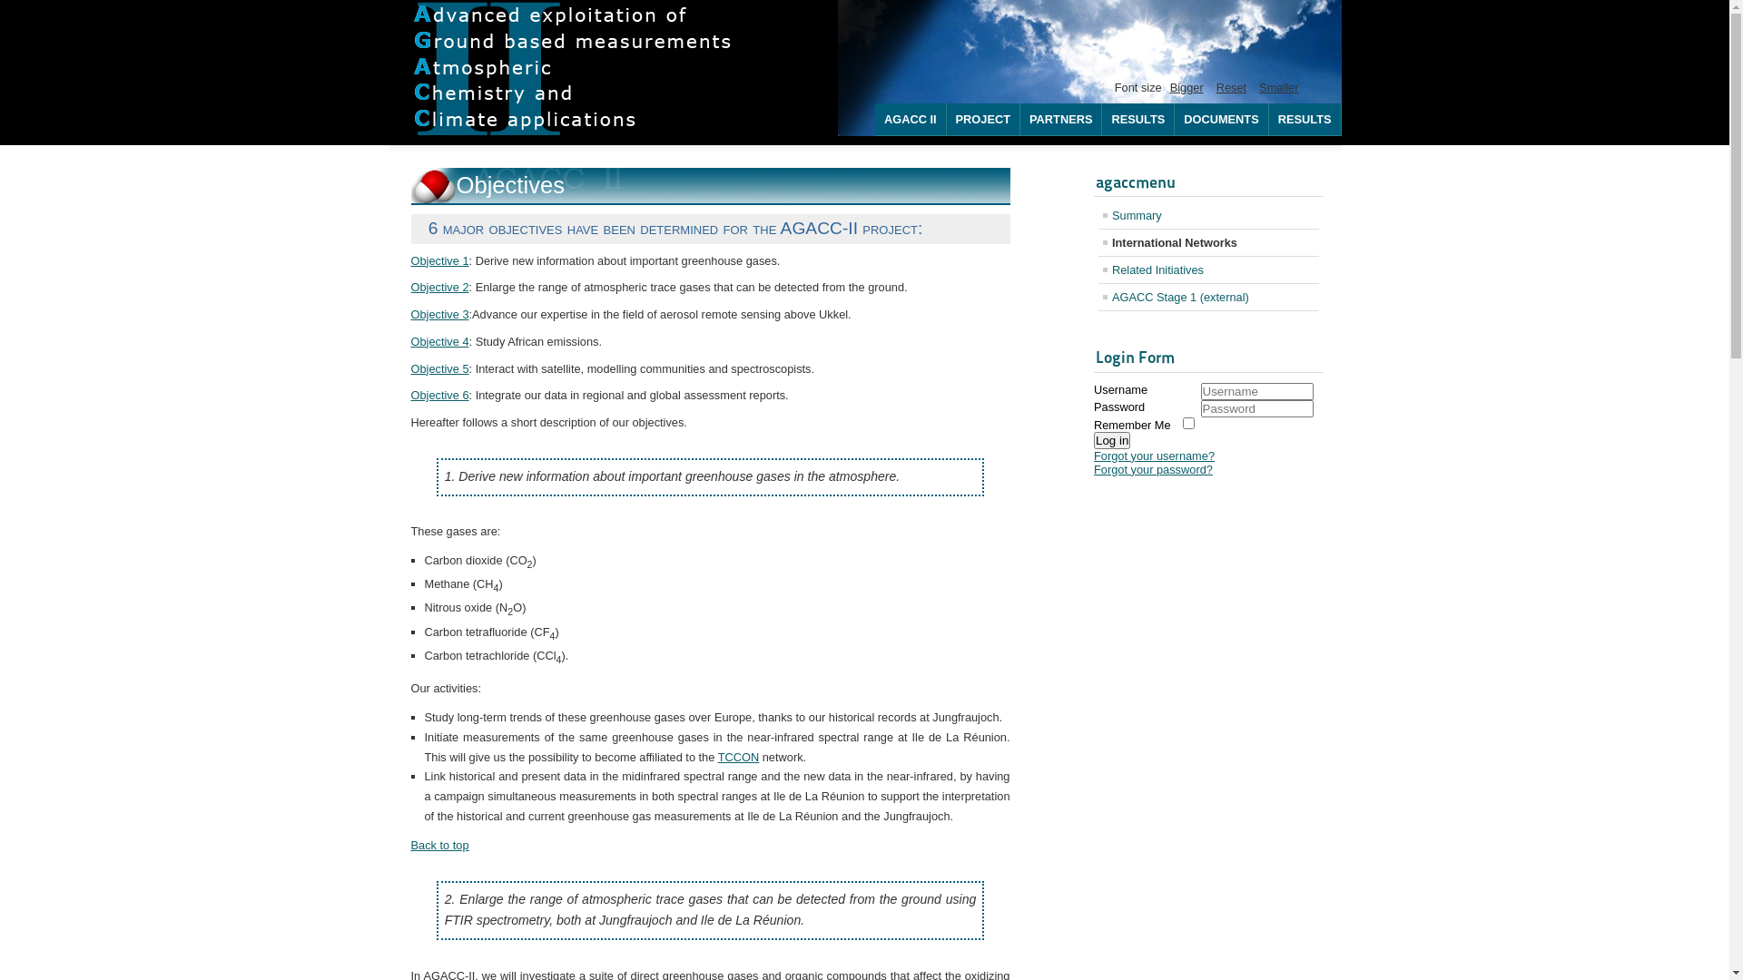 This screenshot has height=980, width=1743. I want to click on Forgot your password?, so click(1153, 470).